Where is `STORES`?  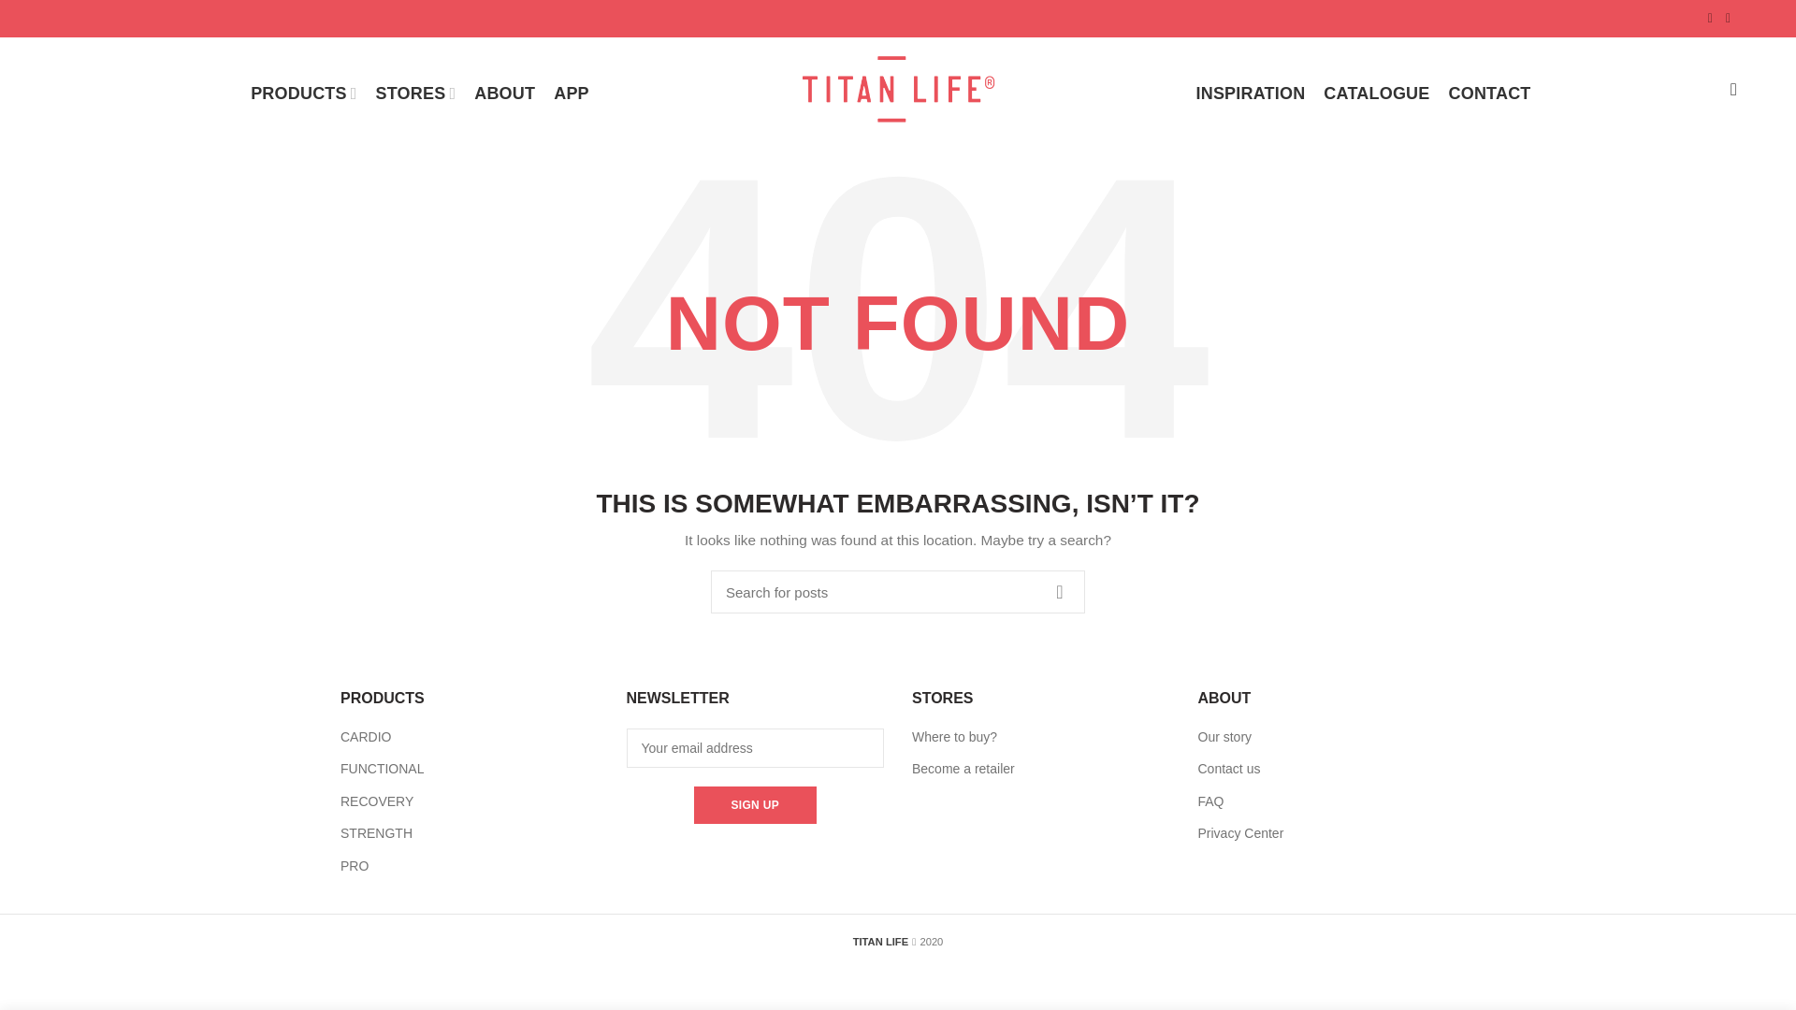
STORES is located at coordinates (415, 93).